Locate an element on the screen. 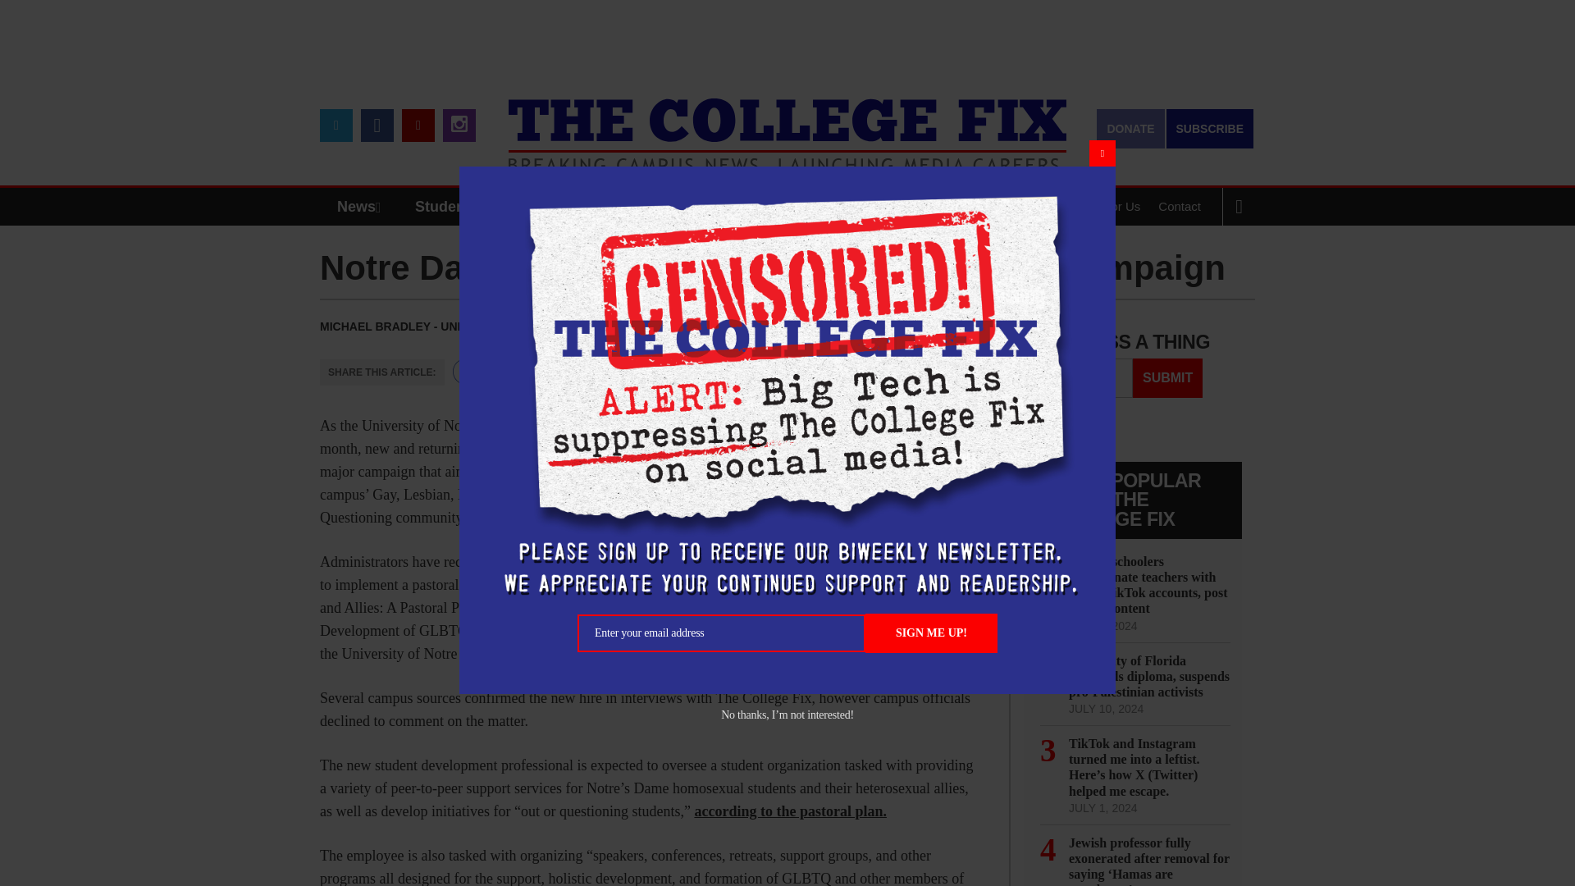 The width and height of the screenshot is (1575, 886). Student Reporters is located at coordinates (479, 207).